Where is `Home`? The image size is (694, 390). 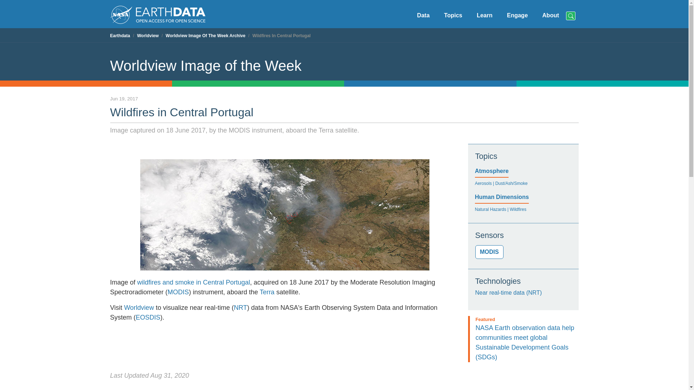
Home is located at coordinates (158, 14).